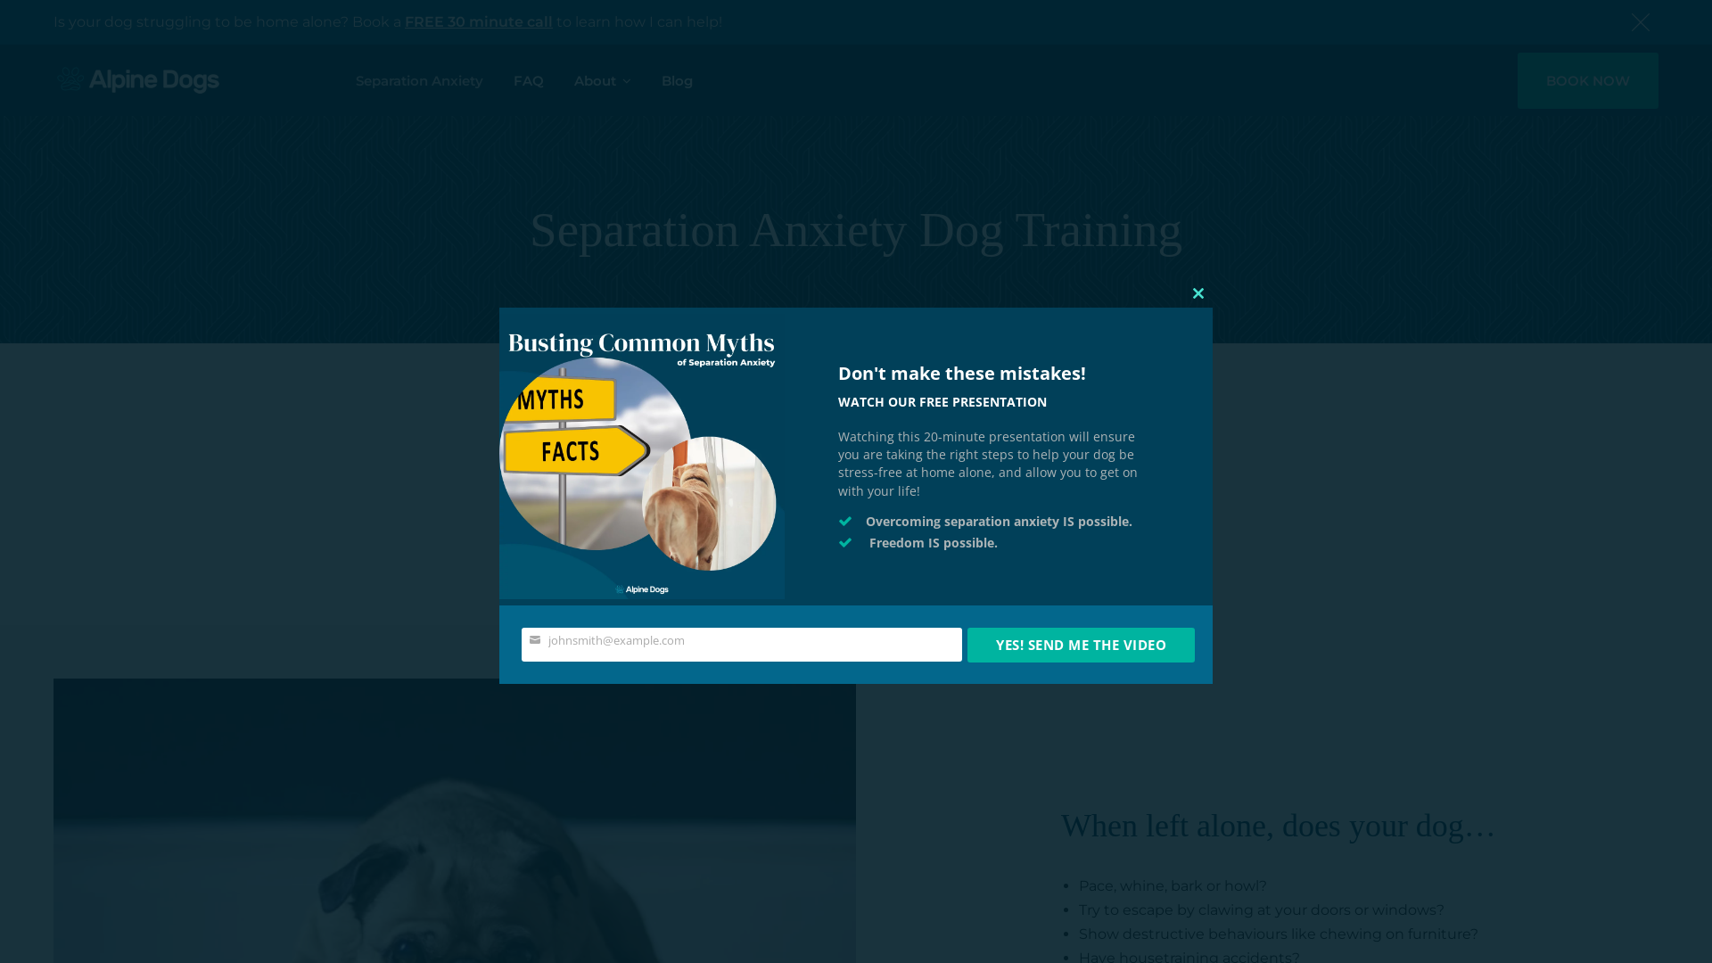 Image resolution: width=1712 pixels, height=963 pixels. Describe the element at coordinates (1588, 80) in the screenshot. I see `BOOK NOW` at that location.